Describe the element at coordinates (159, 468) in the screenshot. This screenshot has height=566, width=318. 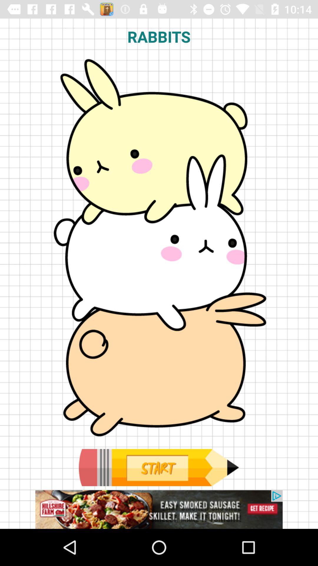
I see `start button` at that location.